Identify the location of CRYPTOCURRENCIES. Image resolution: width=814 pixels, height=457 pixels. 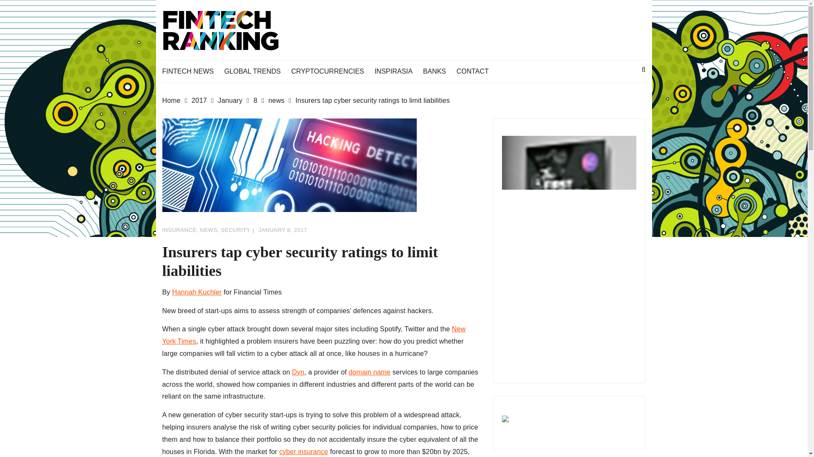
(332, 71).